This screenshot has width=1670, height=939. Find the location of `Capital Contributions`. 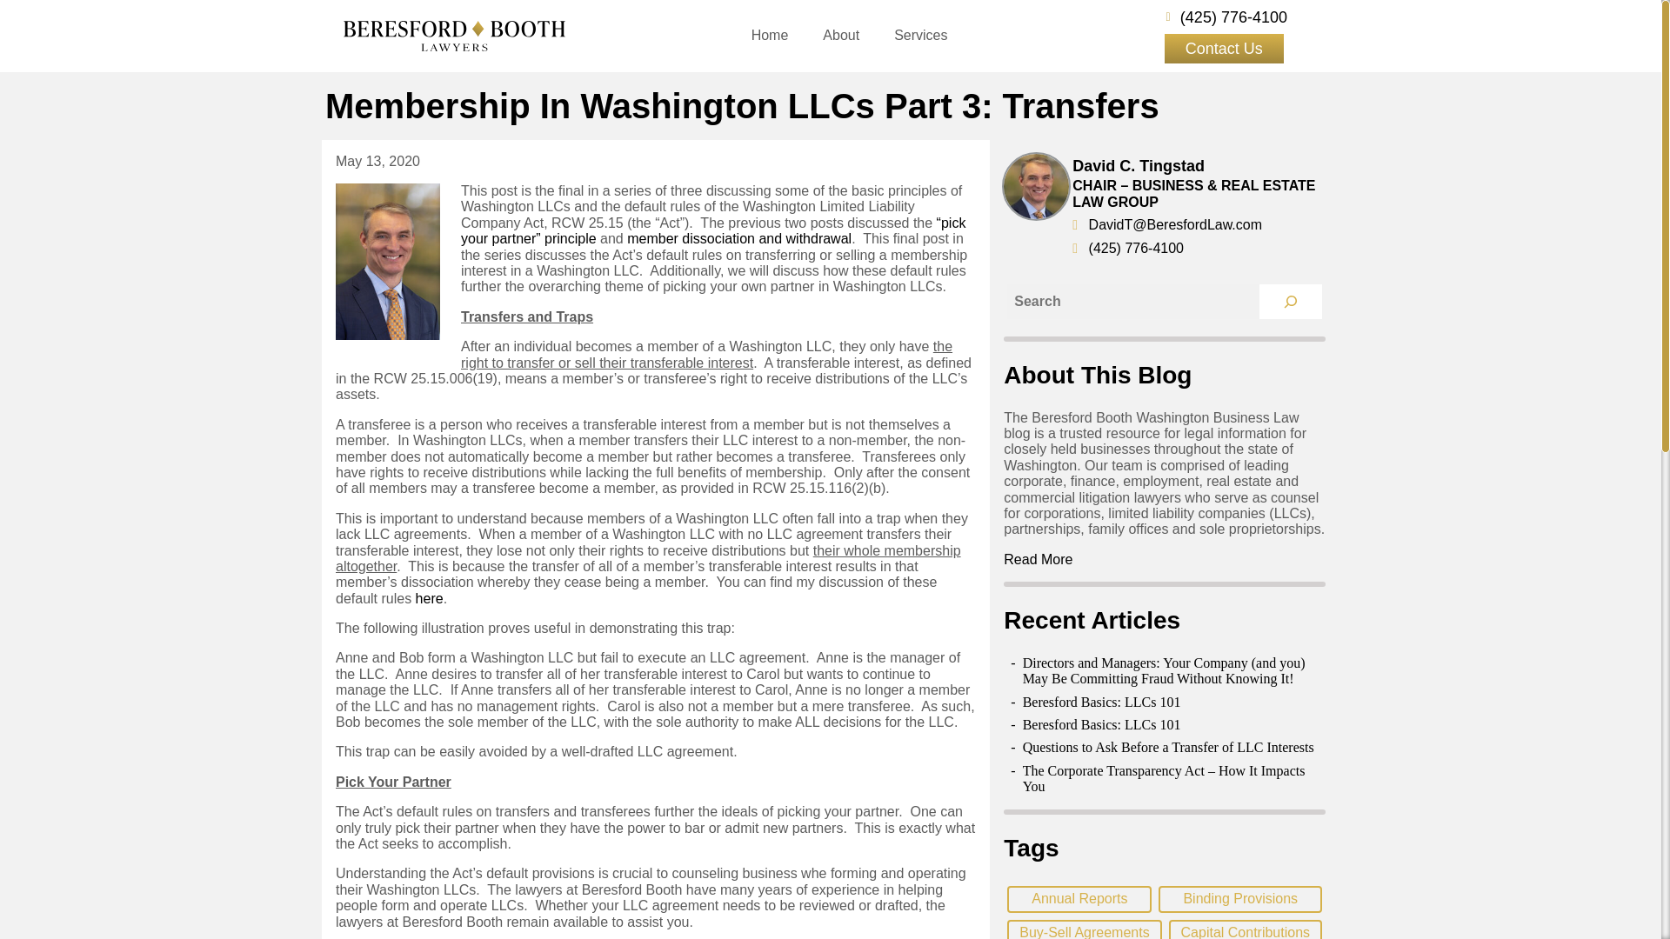

Capital Contributions is located at coordinates (1246, 929).